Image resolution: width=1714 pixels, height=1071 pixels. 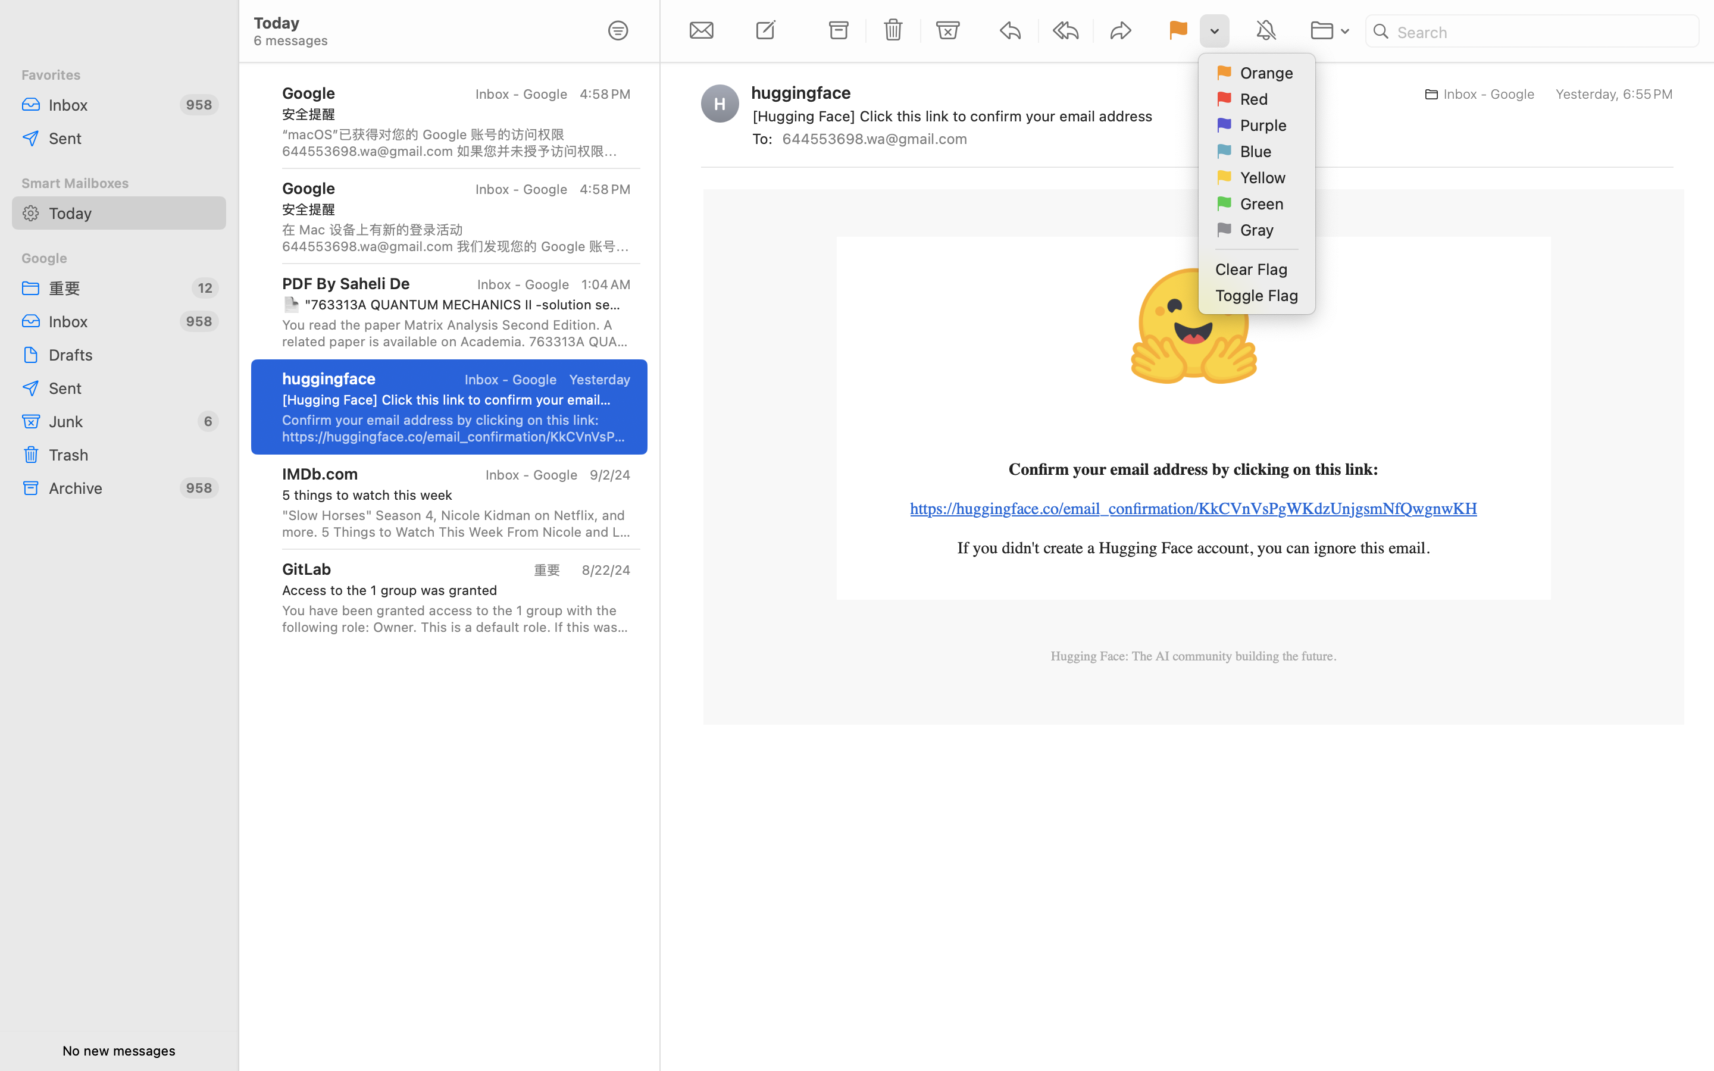 I want to click on 📄 "763313A QUANTUM MECHANICS II -solution set 2 -spring 2014" by Saheli De, so click(x=452, y=305).